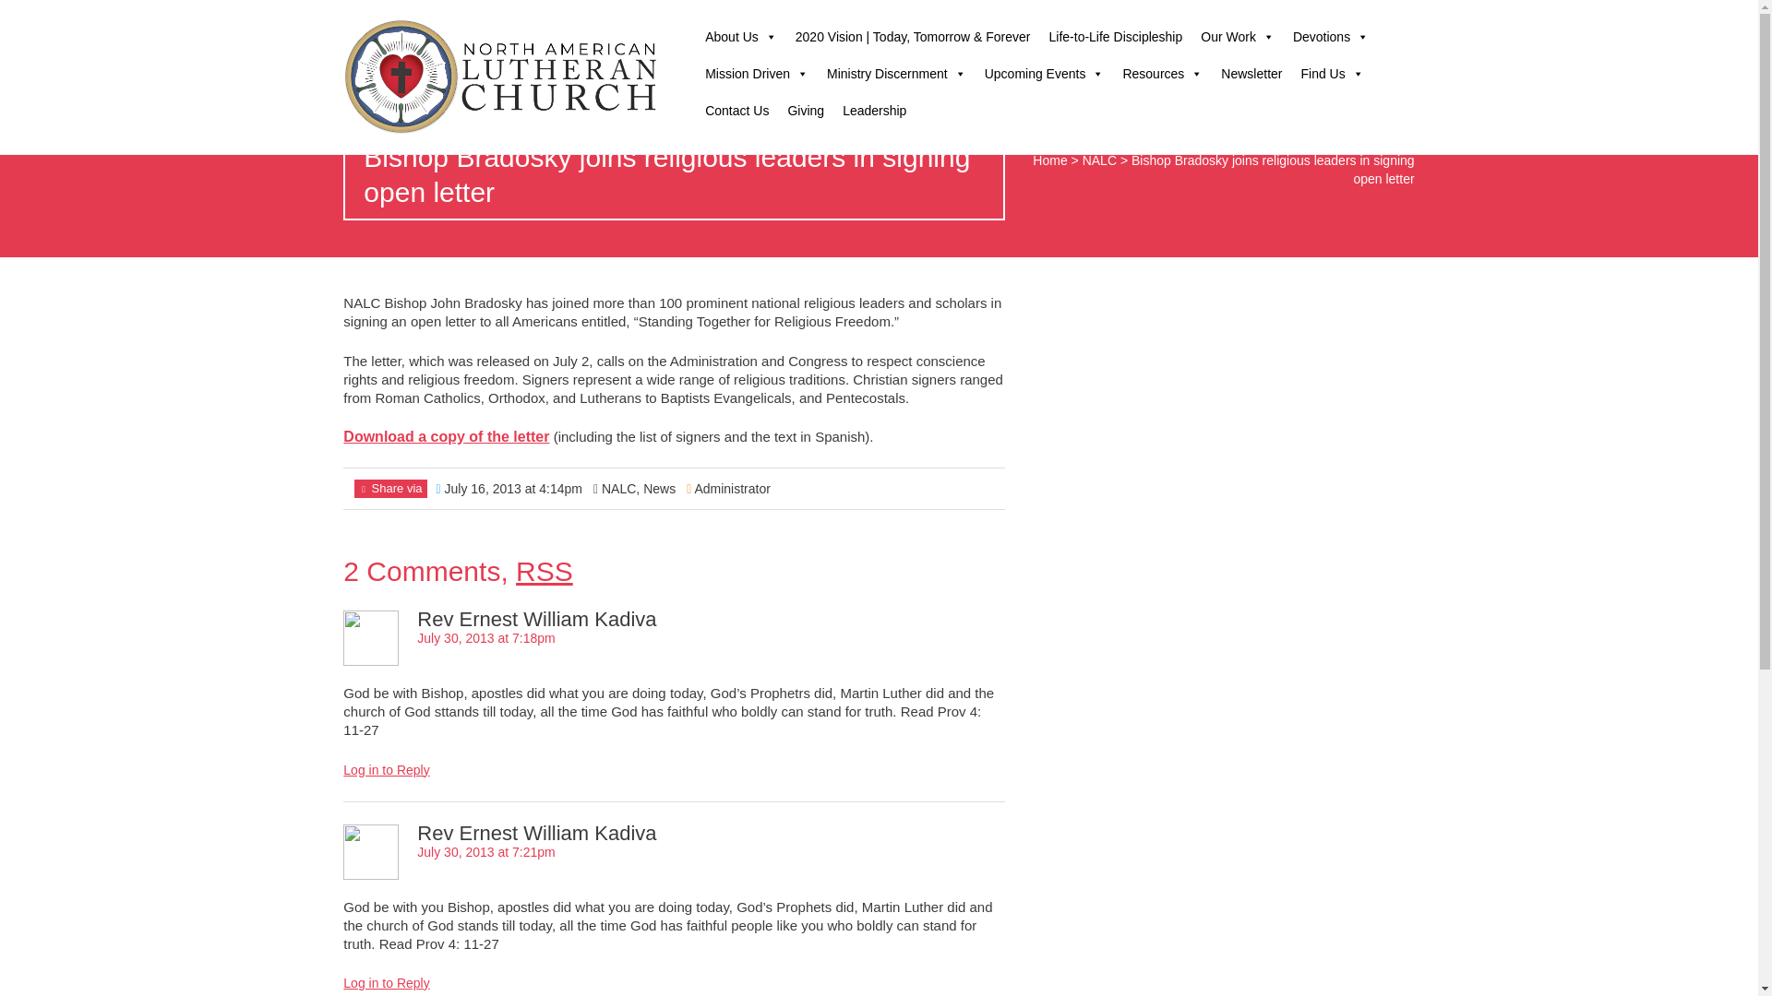  Describe the element at coordinates (1375, 13) in the screenshot. I see `DONATE` at that location.